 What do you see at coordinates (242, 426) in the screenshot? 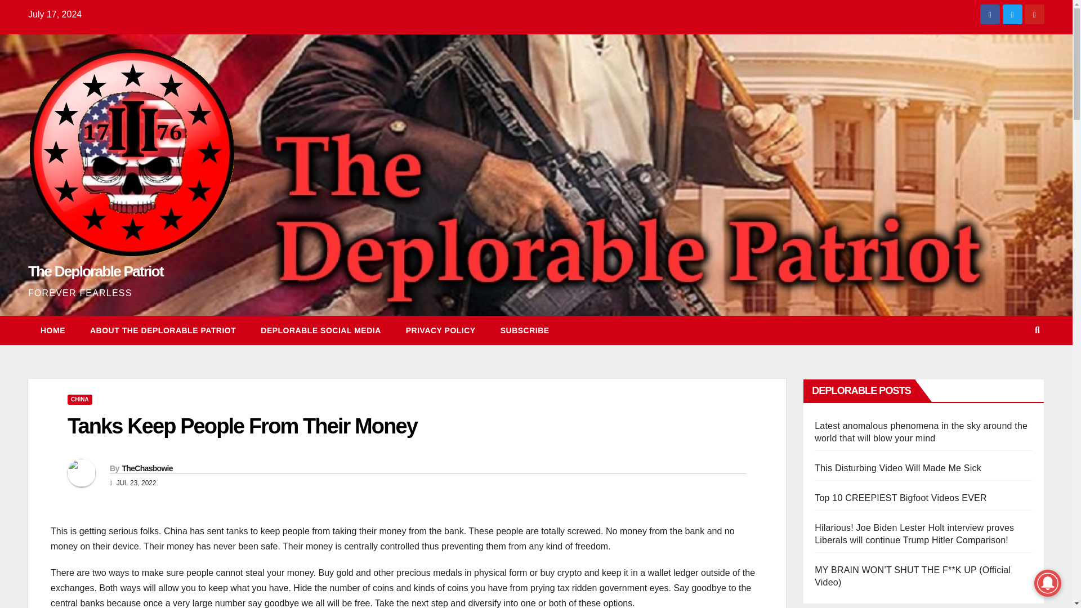
I see `Tanks Keep People From Their Money` at bounding box center [242, 426].